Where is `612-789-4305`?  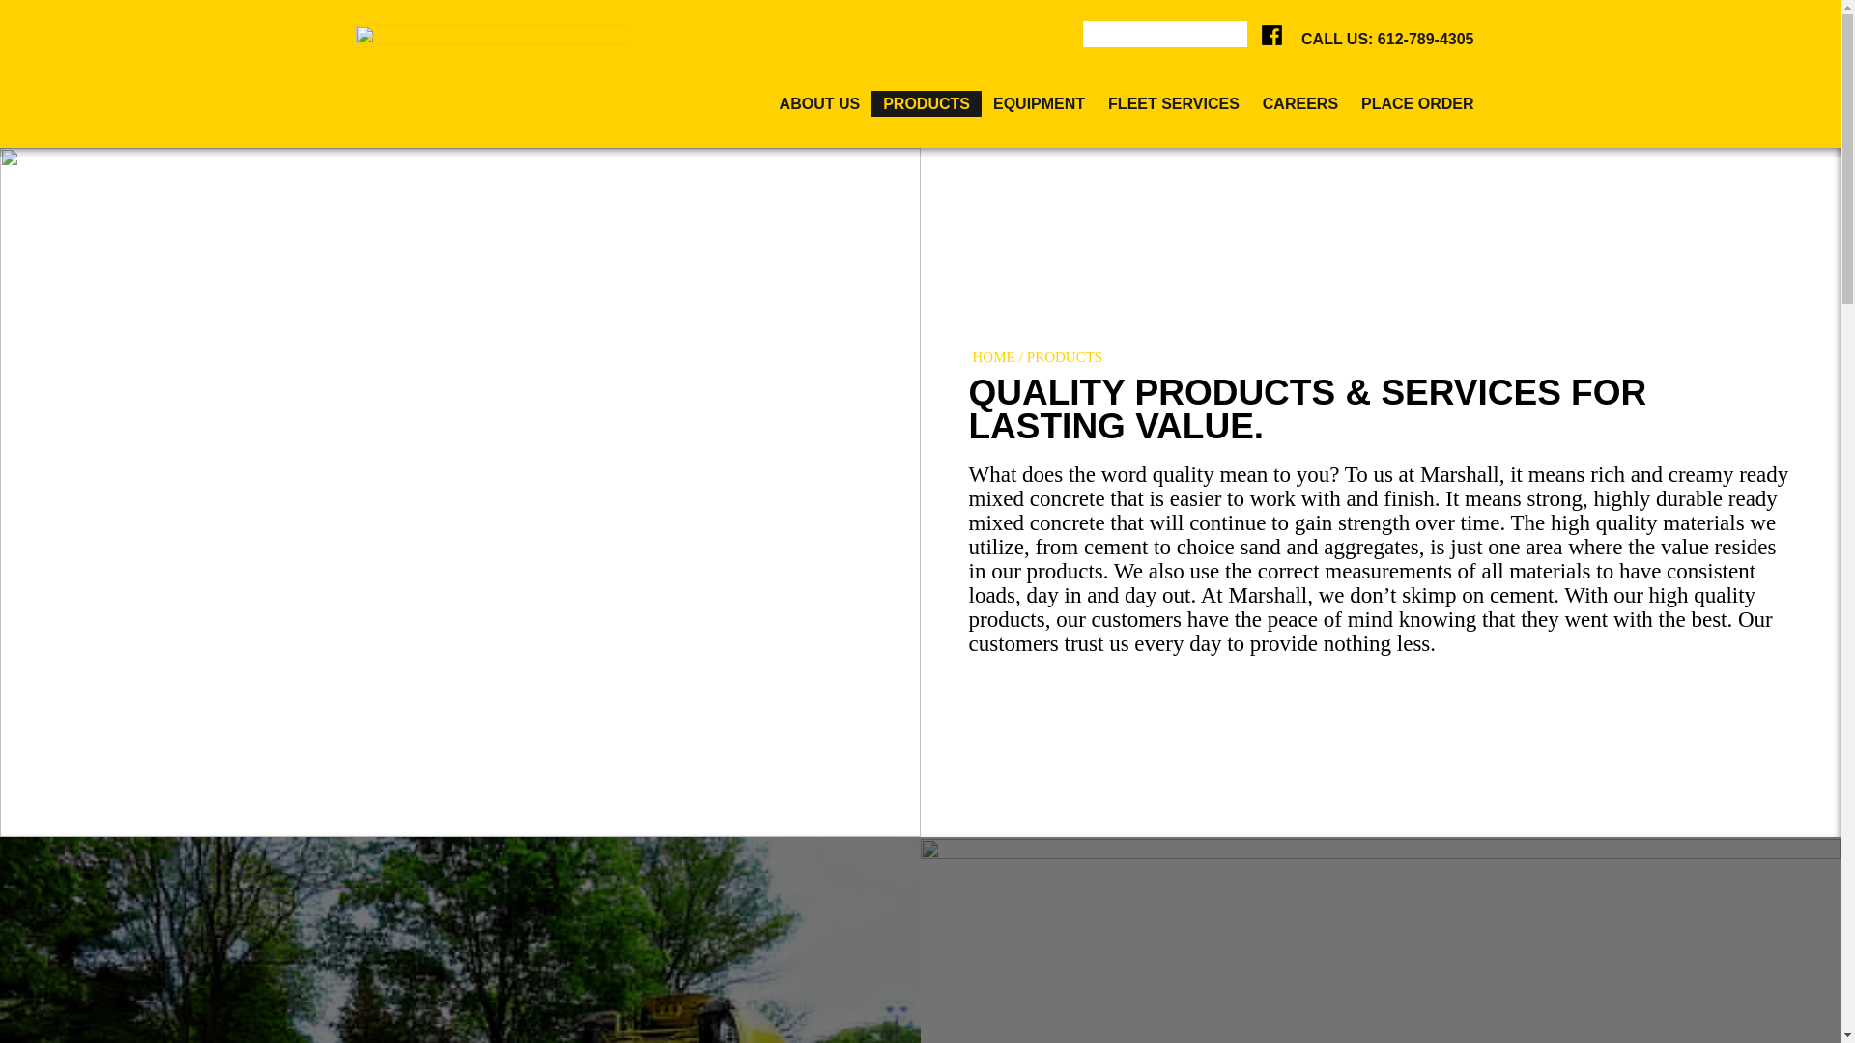
612-789-4305 is located at coordinates (1426, 39).